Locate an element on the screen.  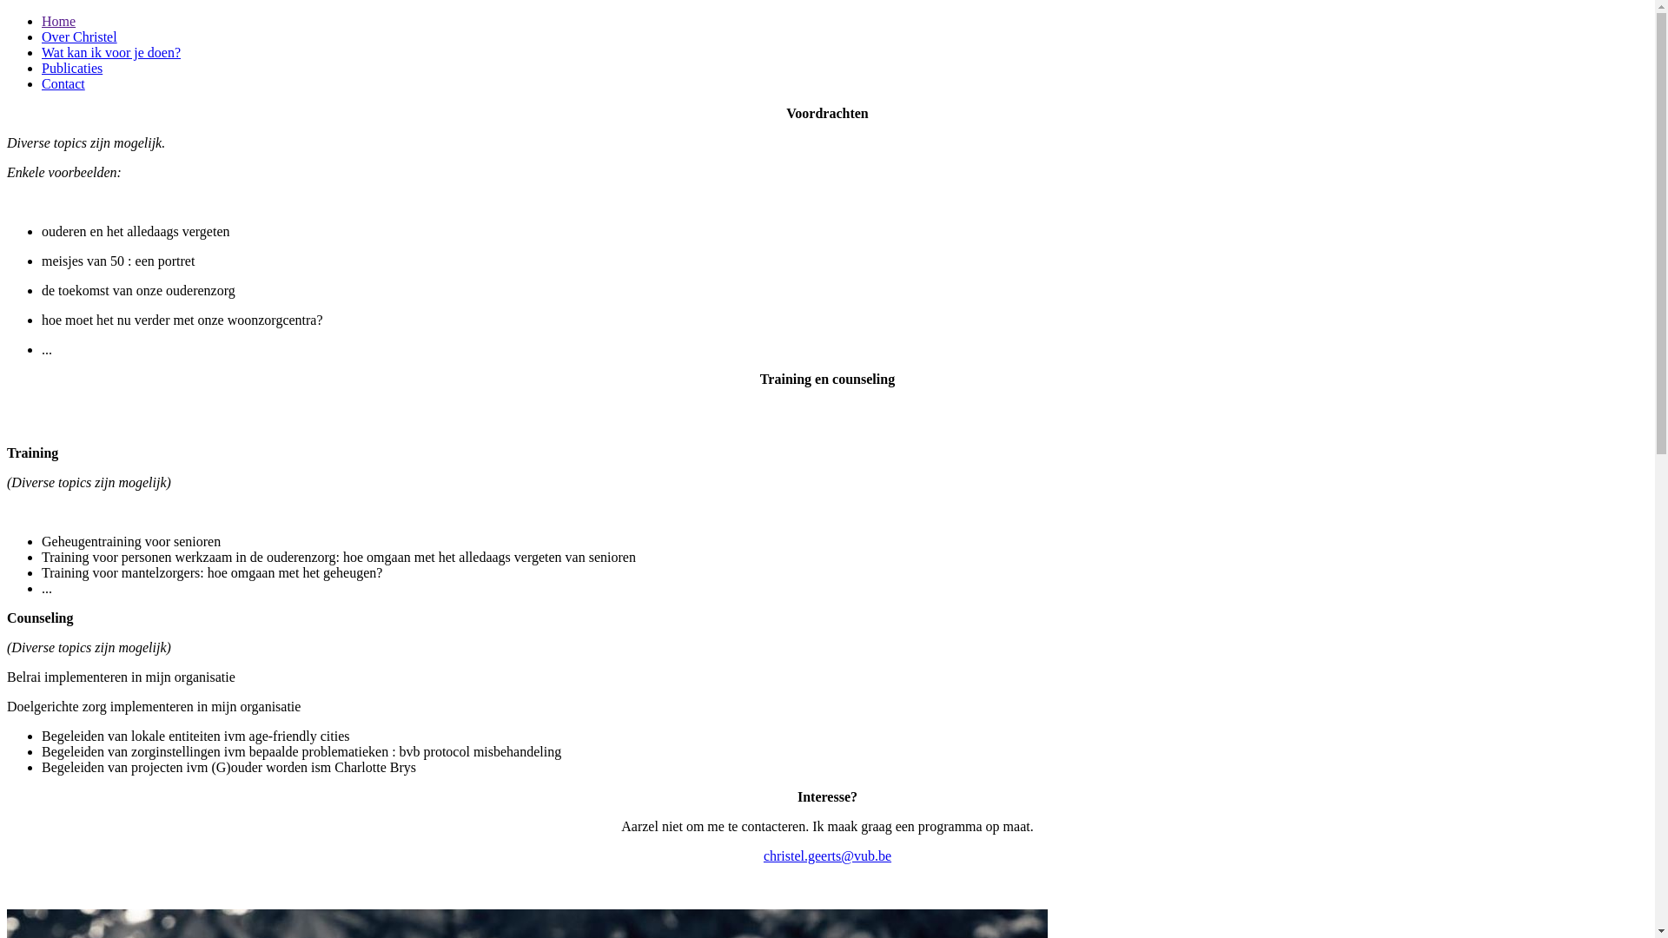
Publicaties is located at coordinates (72, 68).